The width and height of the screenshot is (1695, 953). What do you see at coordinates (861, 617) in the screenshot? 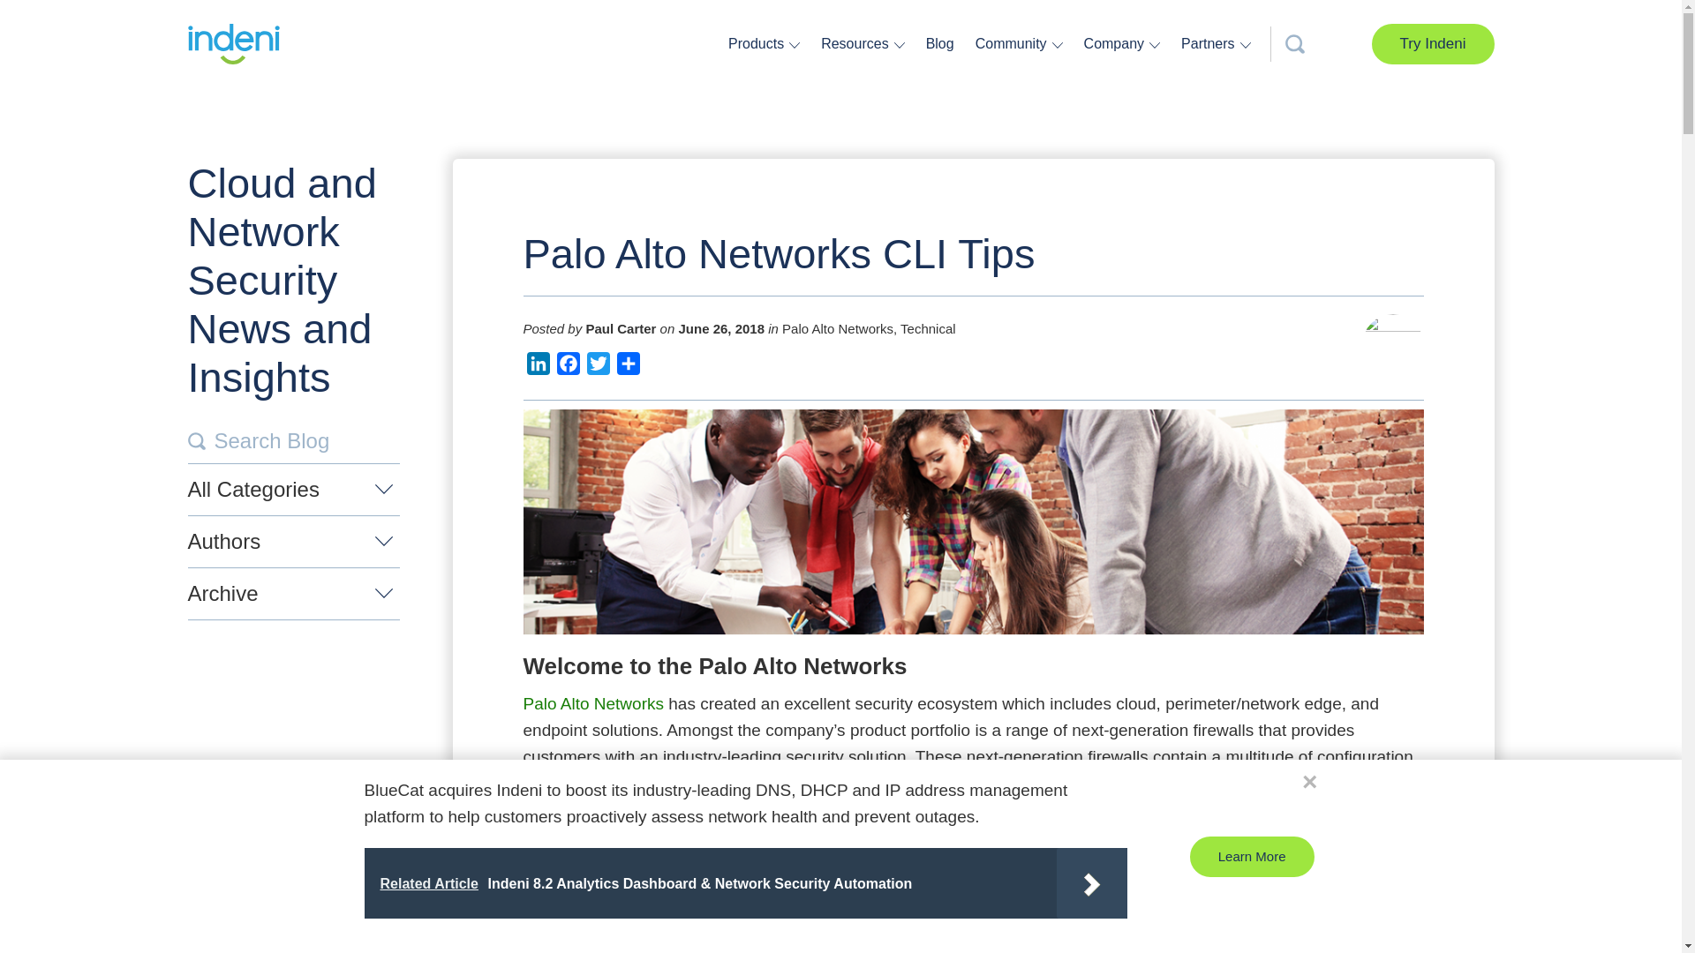
I see `Subscribe Now` at bounding box center [861, 617].